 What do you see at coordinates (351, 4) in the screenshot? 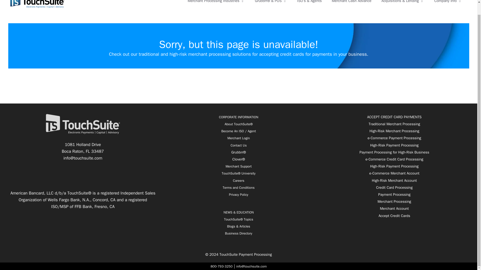
I see `Merchant Cash Advance` at bounding box center [351, 4].